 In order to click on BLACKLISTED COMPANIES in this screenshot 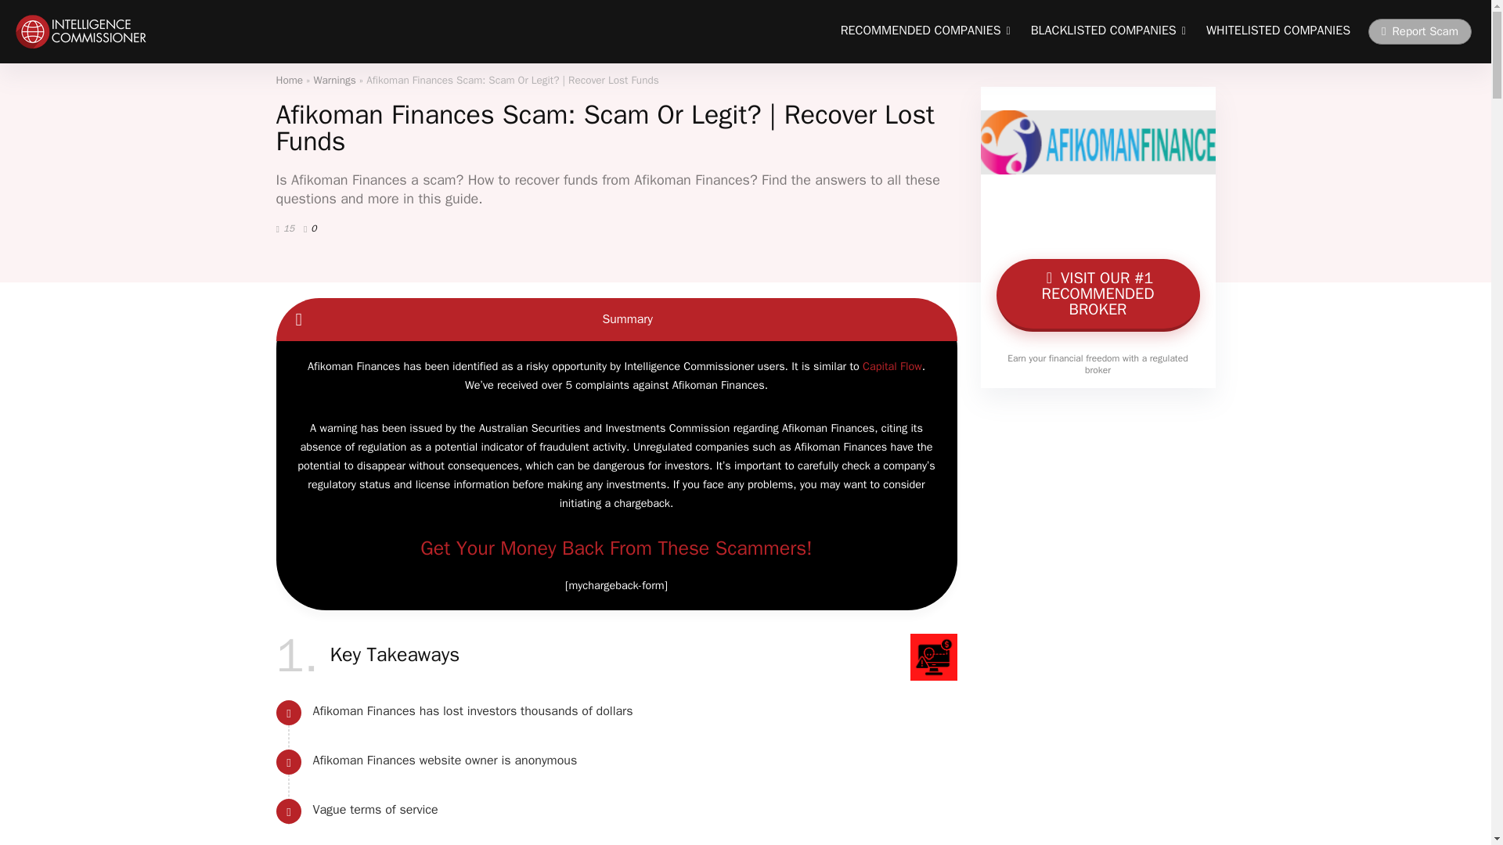, I will do `click(1108, 31)`.